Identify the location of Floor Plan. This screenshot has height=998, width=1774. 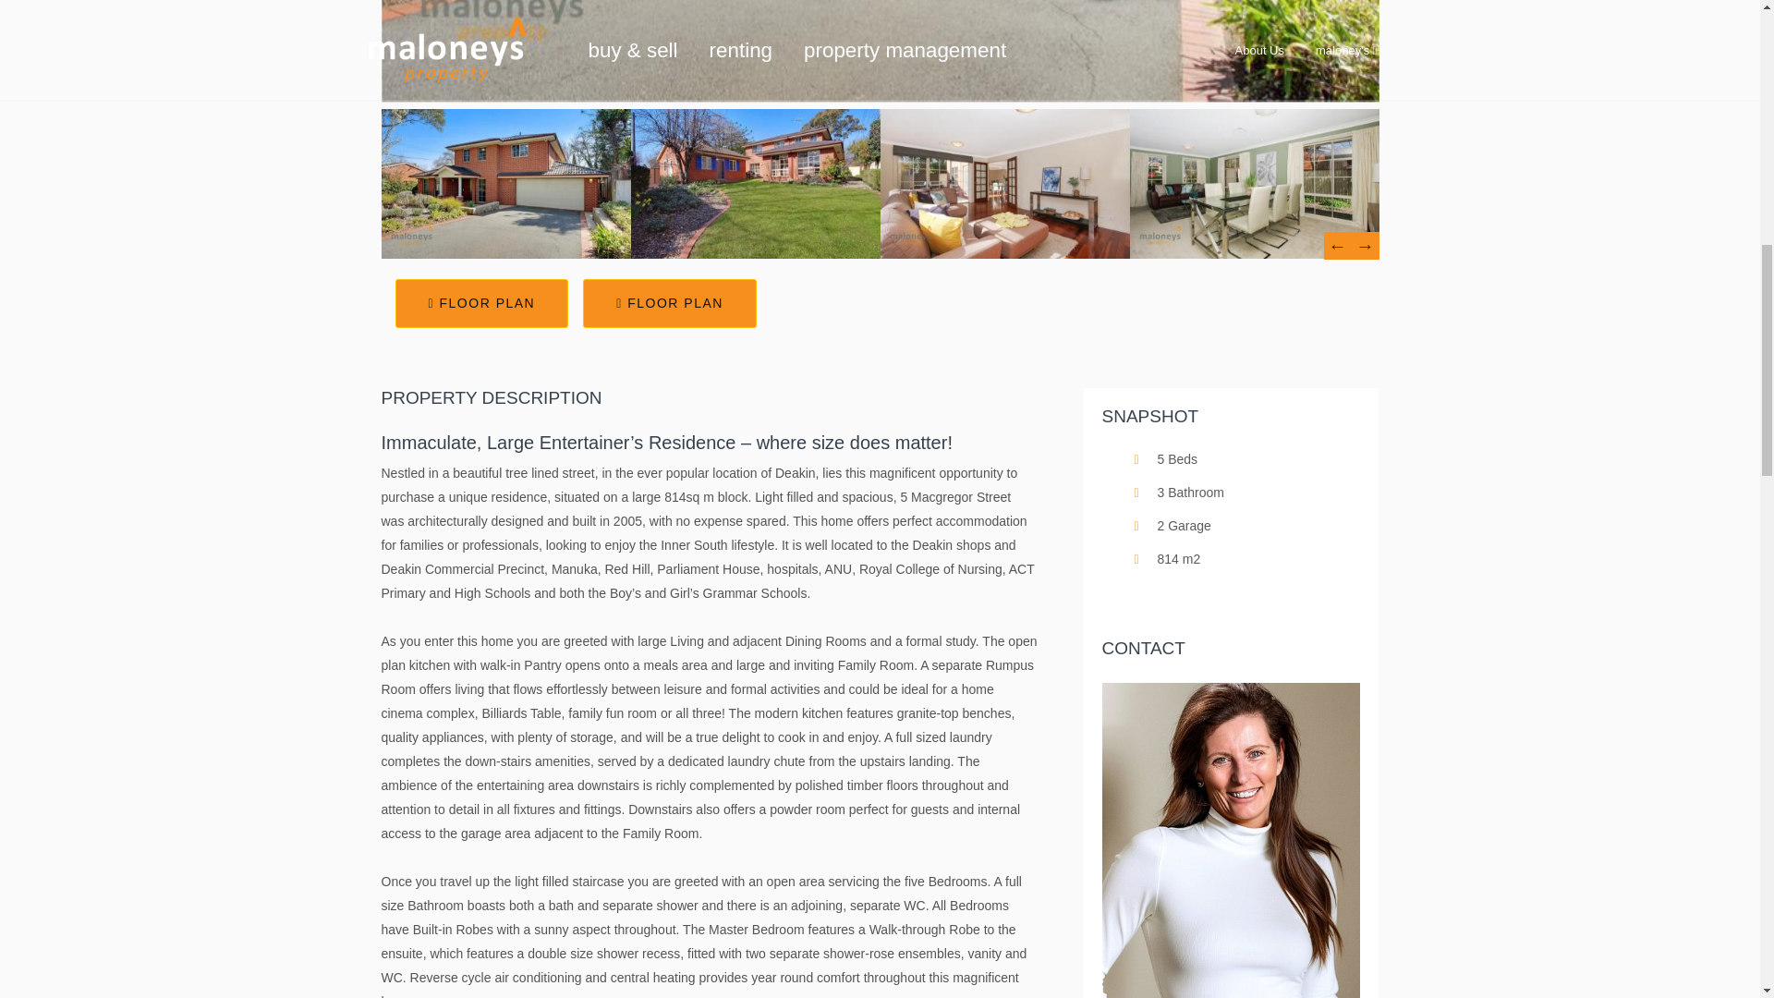
(482, 303).